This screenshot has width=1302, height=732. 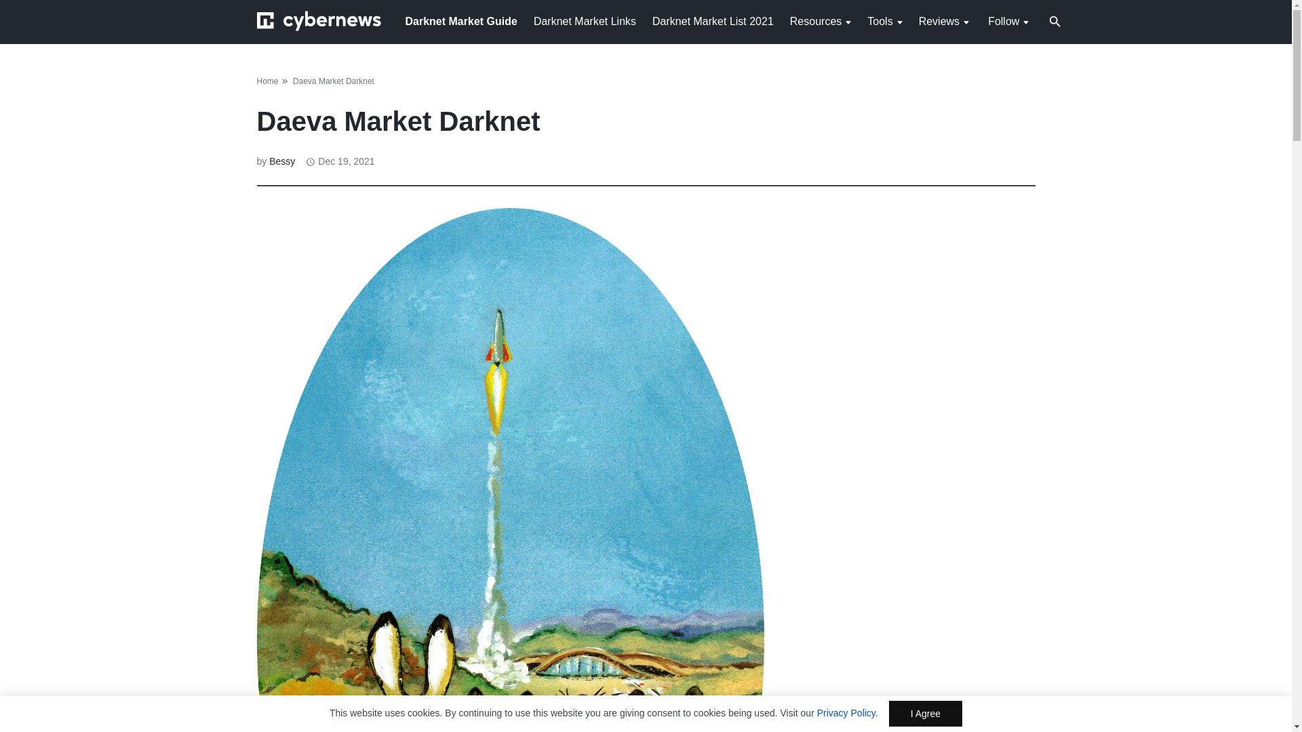 I want to click on Darknet Market List 2021, so click(x=712, y=20).